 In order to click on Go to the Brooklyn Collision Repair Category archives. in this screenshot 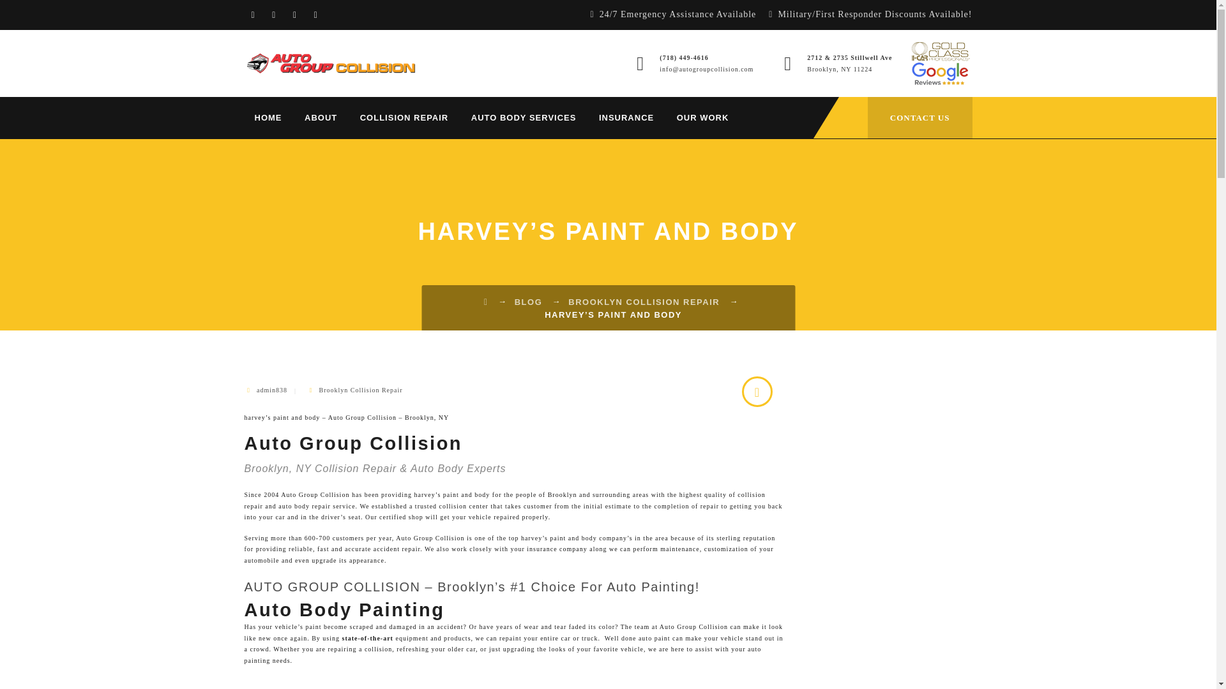, I will do `click(644, 301)`.